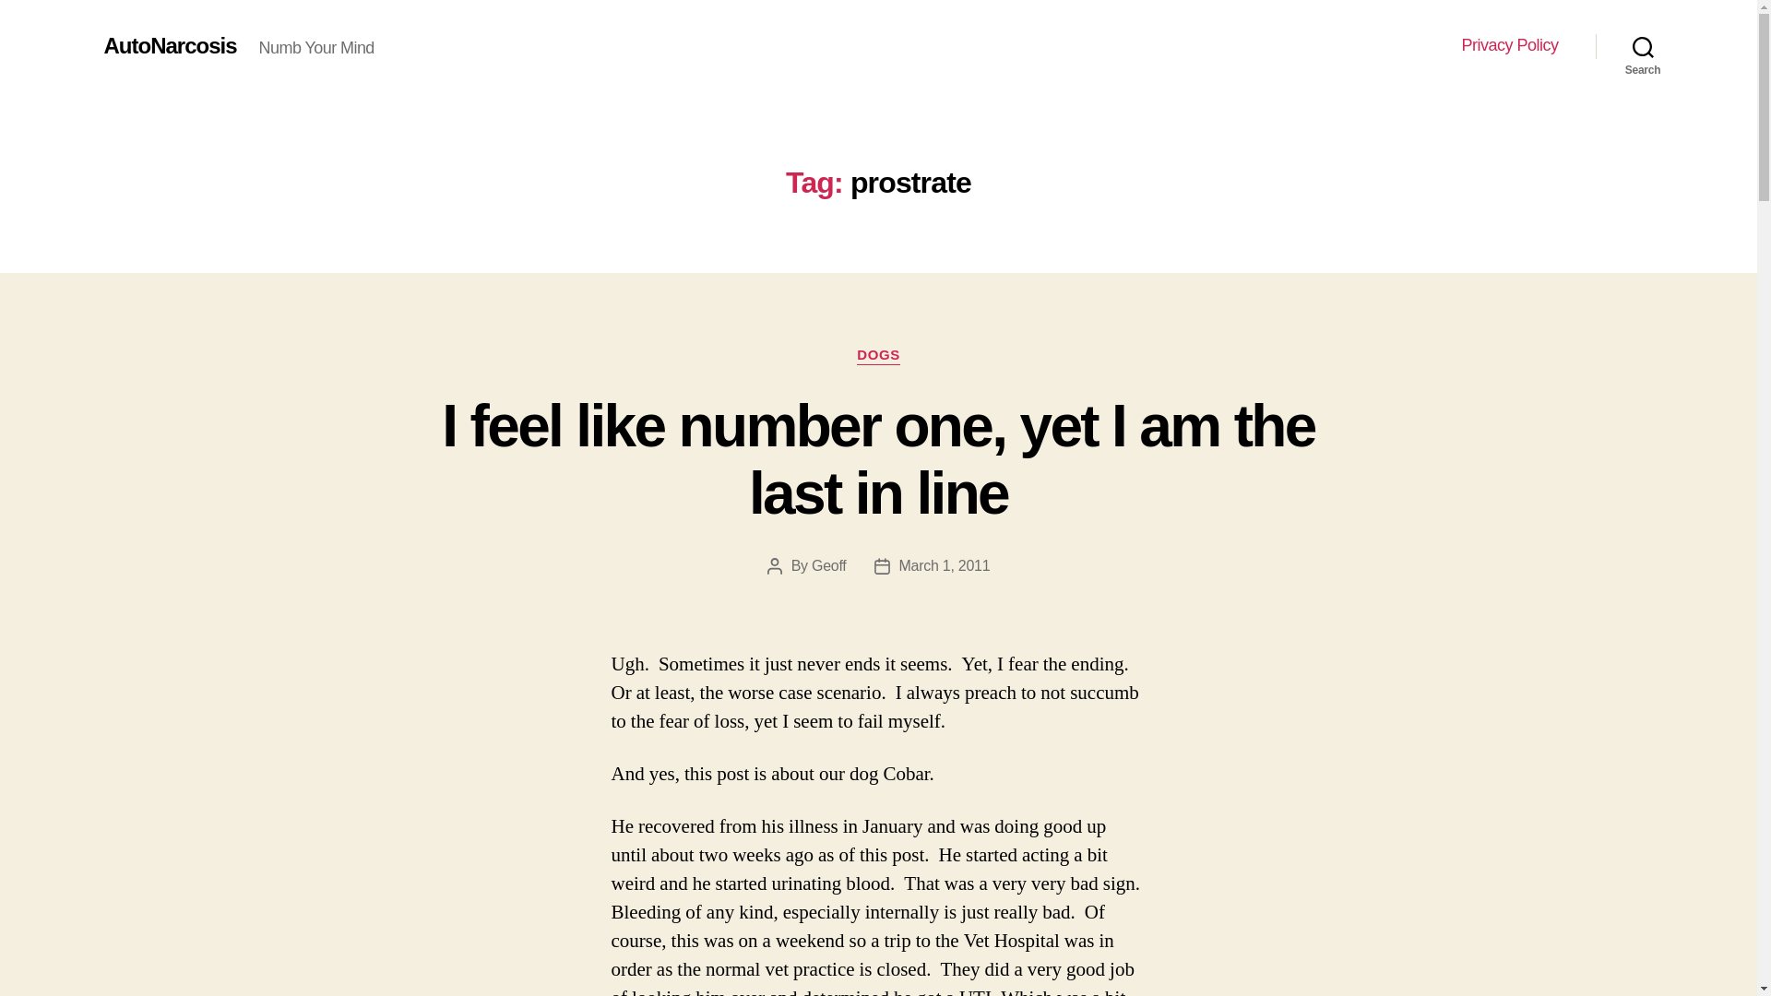 Image resolution: width=1771 pixels, height=996 pixels. Describe the element at coordinates (878, 356) in the screenshot. I see `DOGS` at that location.